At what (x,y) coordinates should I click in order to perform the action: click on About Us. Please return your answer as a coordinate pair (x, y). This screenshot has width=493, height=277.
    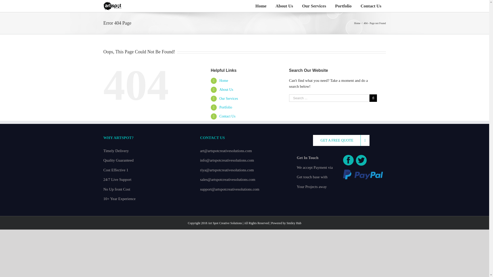
    Looking at the image, I should click on (284, 6).